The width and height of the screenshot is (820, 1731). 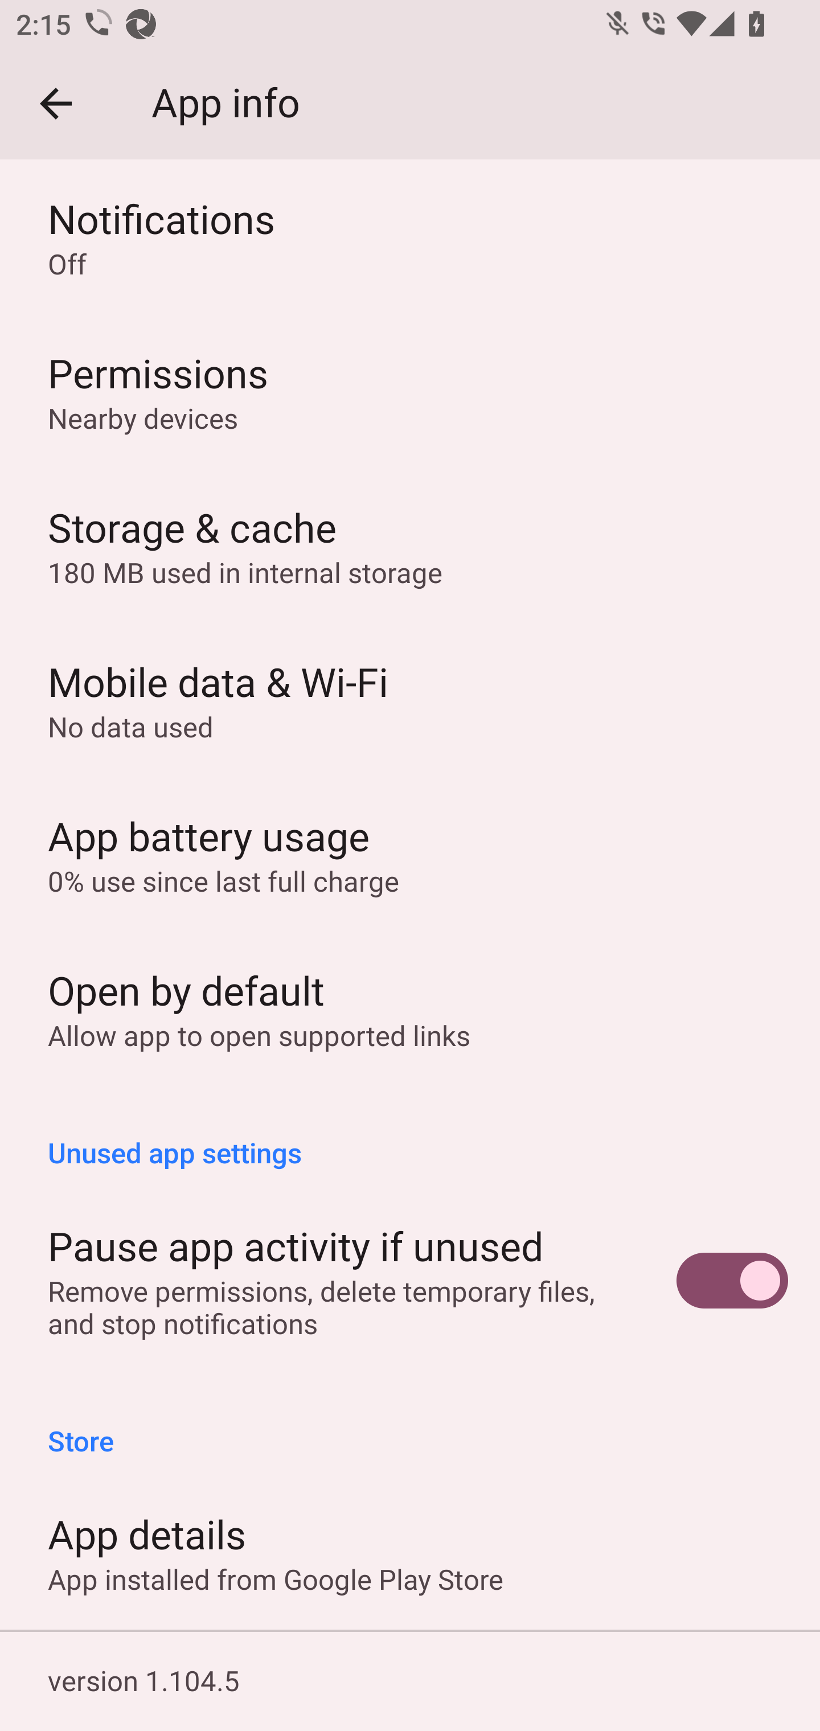 I want to click on Mobile data & Wi‑Fi No data used, so click(x=410, y=700).